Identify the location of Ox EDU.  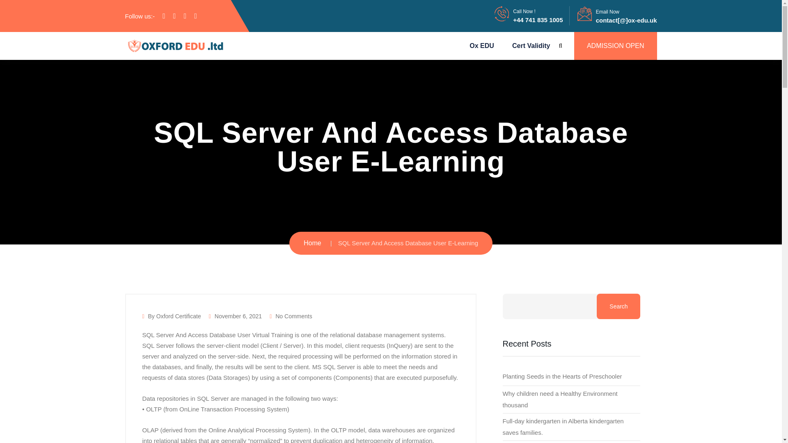
(482, 46).